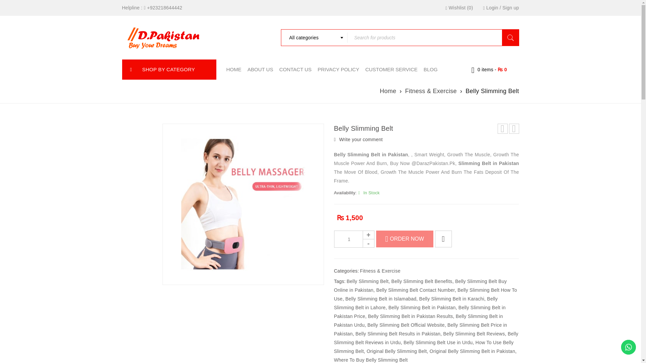 The image size is (646, 363). I want to click on PRIVACY POLICY, so click(338, 69).